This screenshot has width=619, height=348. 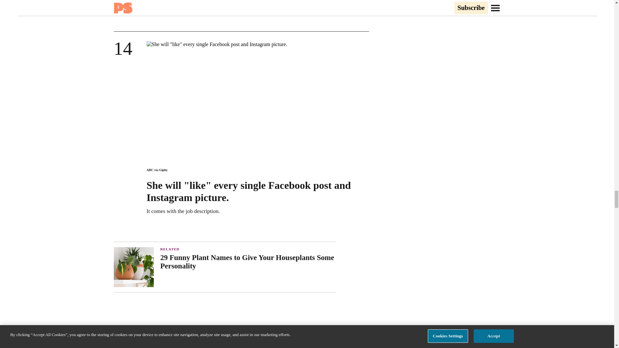 What do you see at coordinates (157, 170) in the screenshot?
I see `ABC via Giphy` at bounding box center [157, 170].